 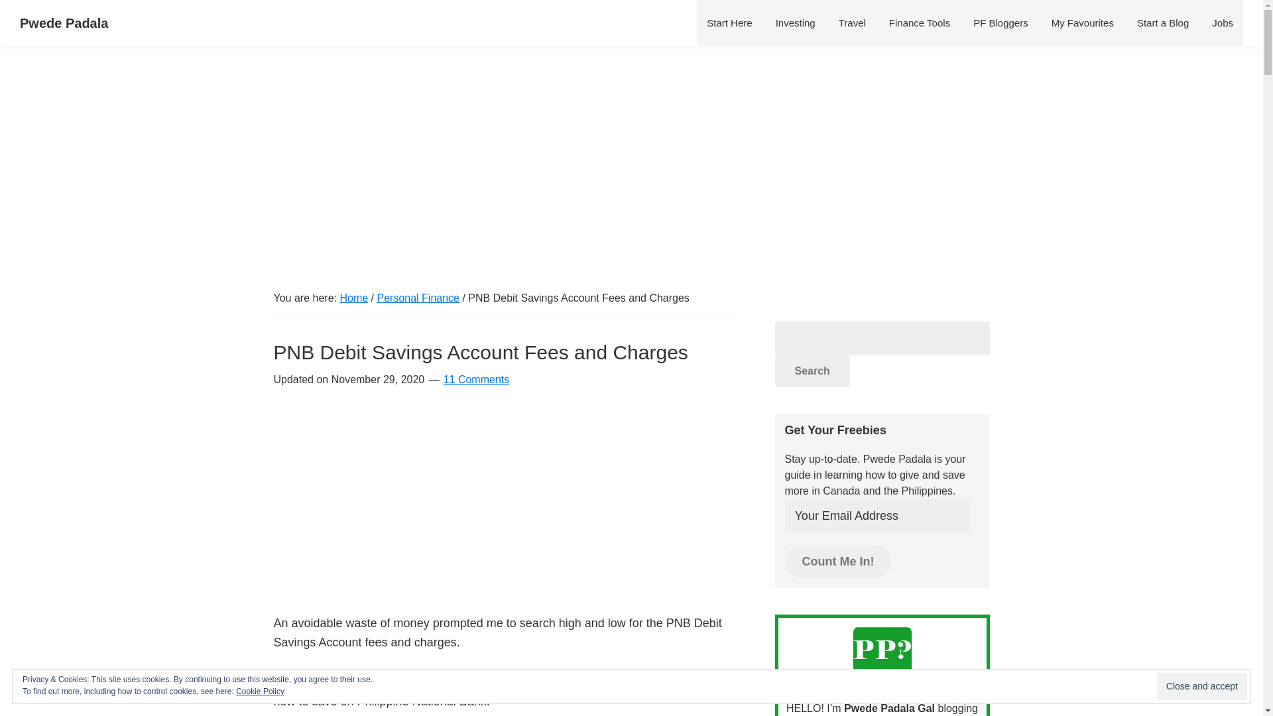 What do you see at coordinates (812, 371) in the screenshot?
I see `Search` at bounding box center [812, 371].